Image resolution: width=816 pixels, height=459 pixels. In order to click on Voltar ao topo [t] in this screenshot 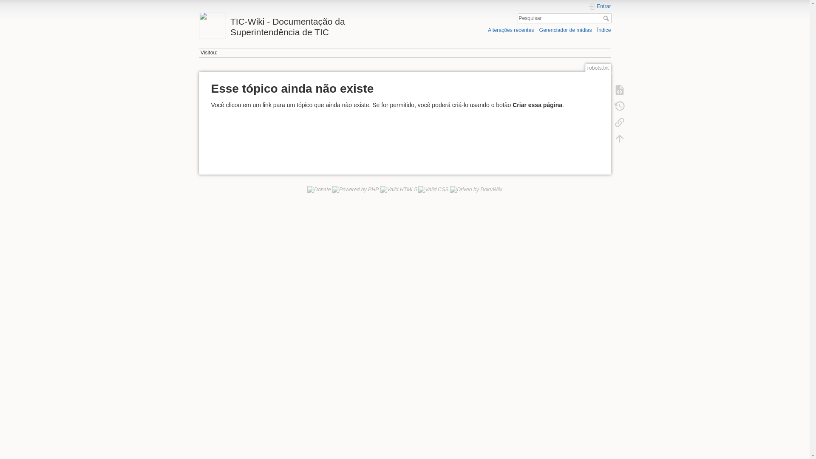, I will do `click(619, 139)`.